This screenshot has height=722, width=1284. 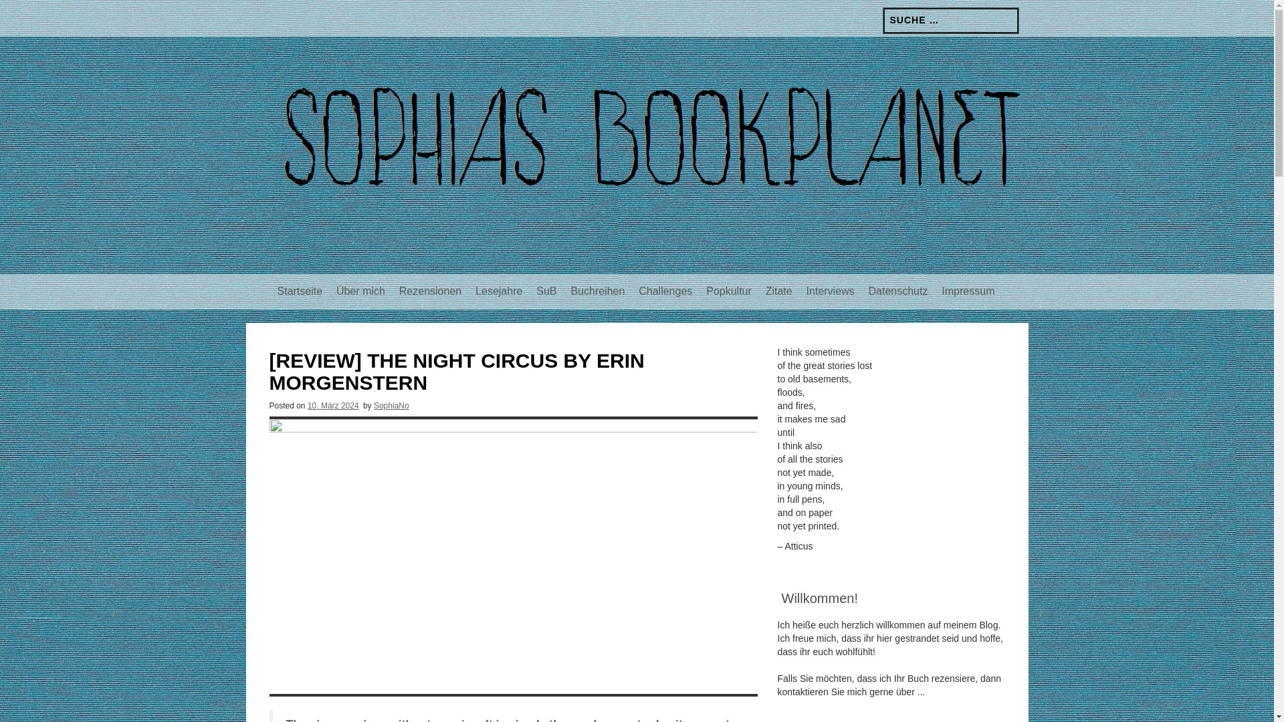 What do you see at coordinates (778, 291) in the screenshot?
I see `Zitate` at bounding box center [778, 291].